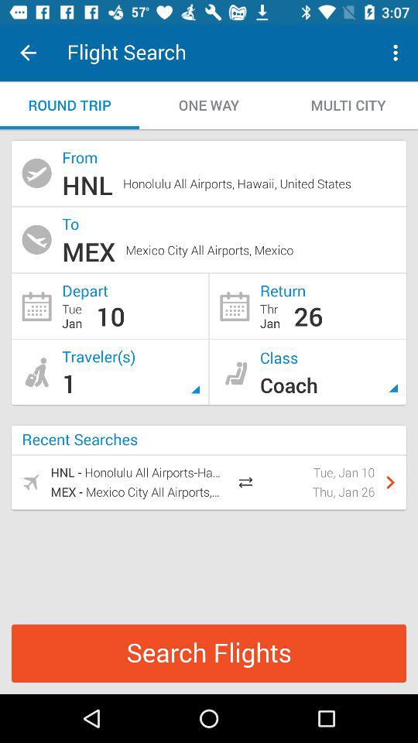 The image size is (418, 743). What do you see at coordinates (209, 105) in the screenshot?
I see `launch one way` at bounding box center [209, 105].